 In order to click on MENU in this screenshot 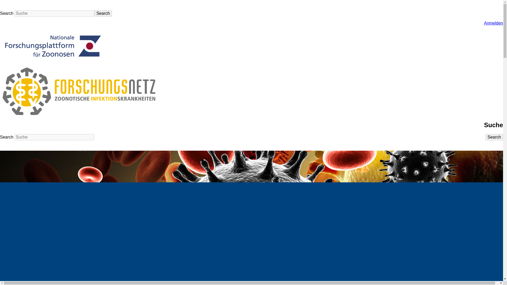, I will do `click(6, 145)`.